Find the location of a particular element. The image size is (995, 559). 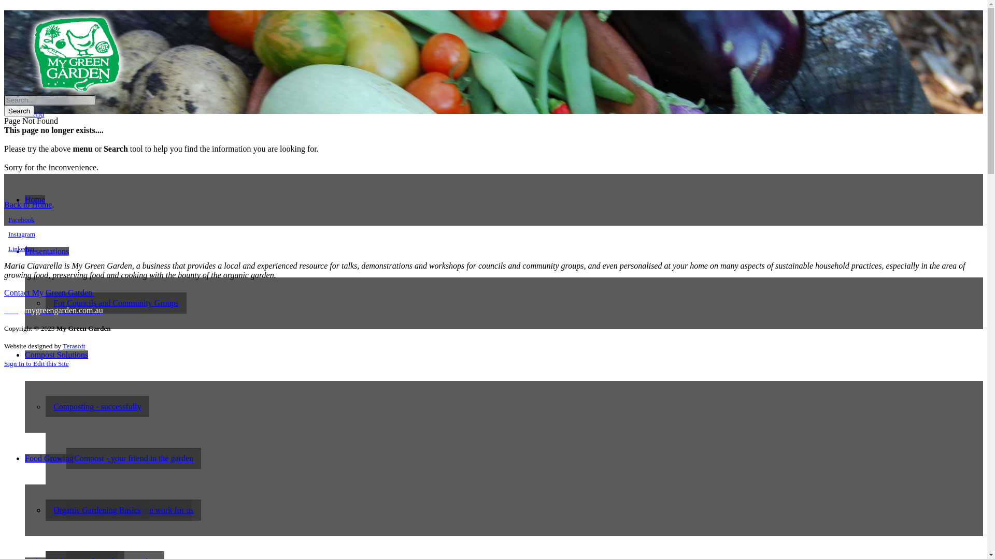

Home is located at coordinates (35, 200).